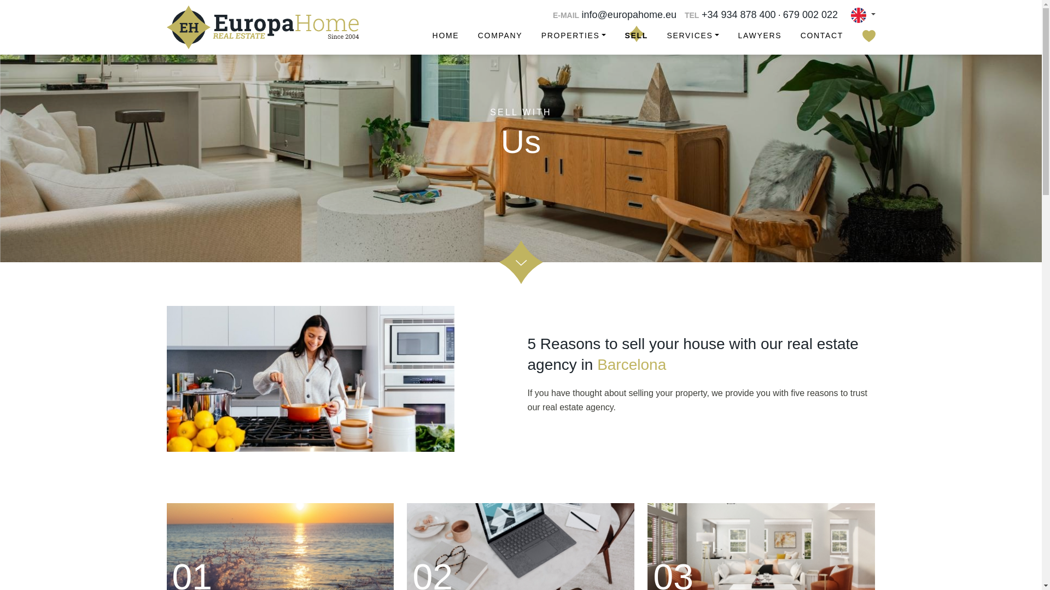 The image size is (1050, 590). I want to click on Europa homes, so click(261, 27).